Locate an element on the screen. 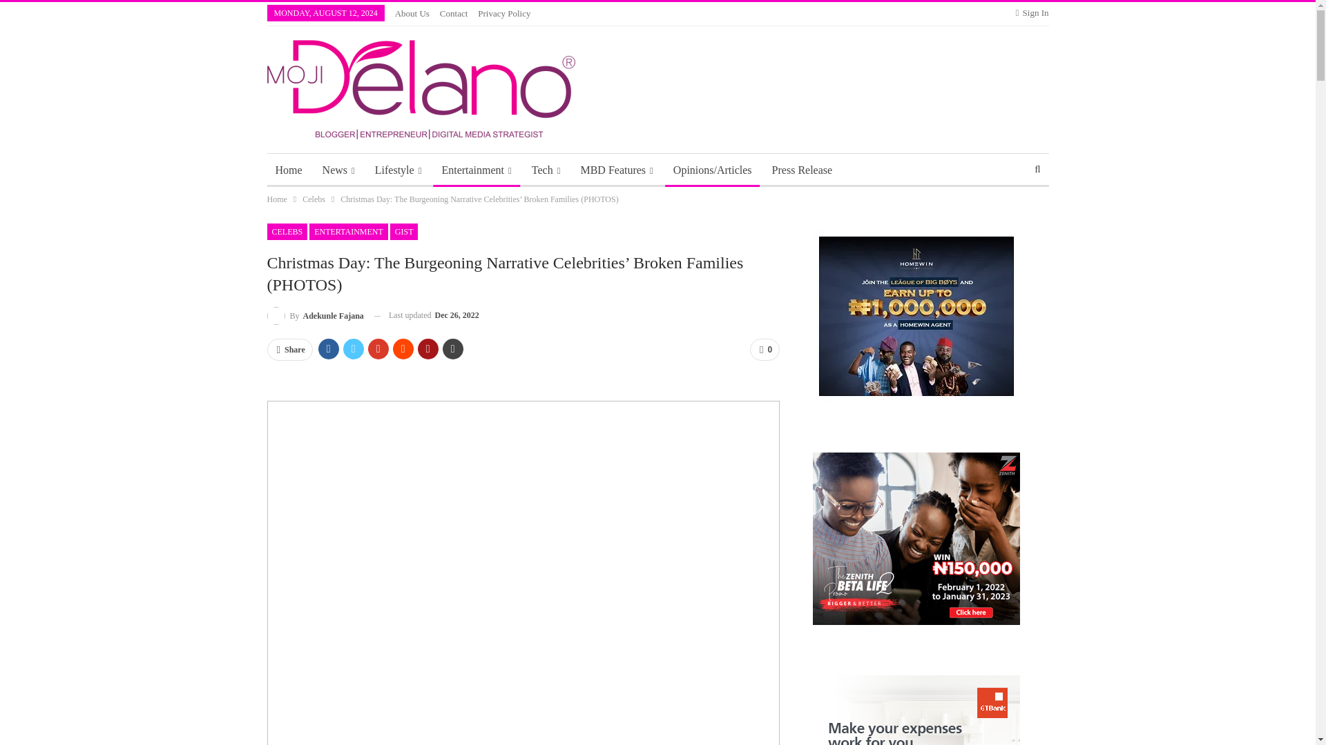 This screenshot has height=745, width=1326. About Us is located at coordinates (412, 13).